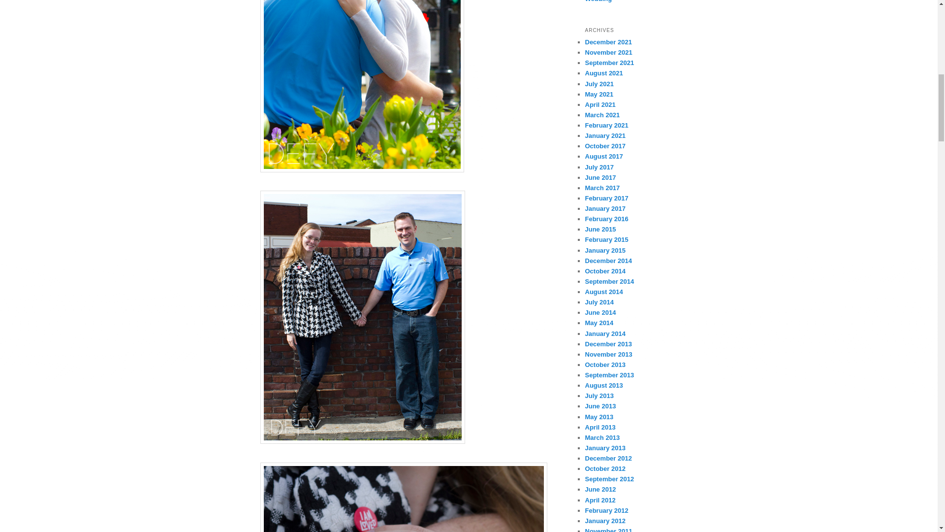 This screenshot has width=945, height=532. I want to click on sweet love, so click(362, 86).